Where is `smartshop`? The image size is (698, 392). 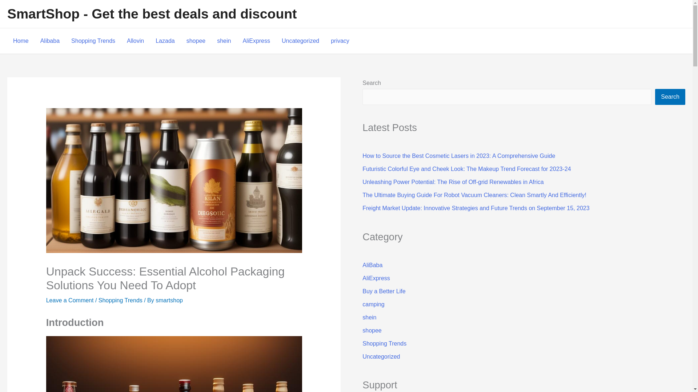 smartshop is located at coordinates (169, 300).